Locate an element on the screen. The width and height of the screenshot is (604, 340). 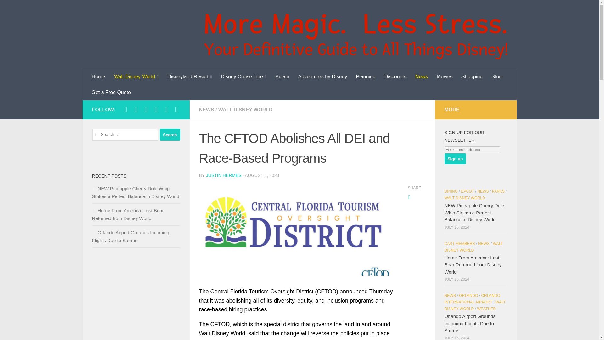
Posts by Justin Hermes is located at coordinates (224, 175).